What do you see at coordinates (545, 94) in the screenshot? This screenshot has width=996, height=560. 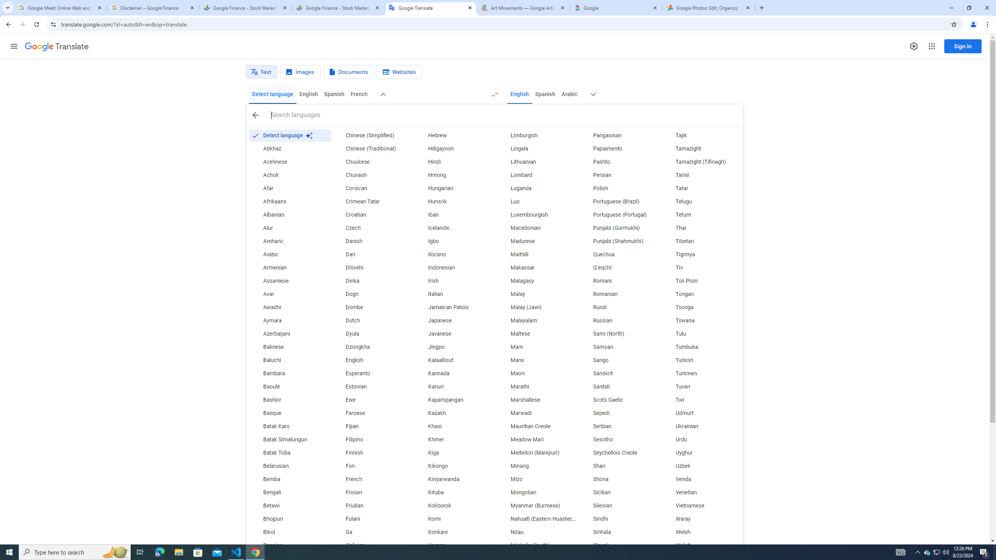 I see `Spanish` at bounding box center [545, 94].